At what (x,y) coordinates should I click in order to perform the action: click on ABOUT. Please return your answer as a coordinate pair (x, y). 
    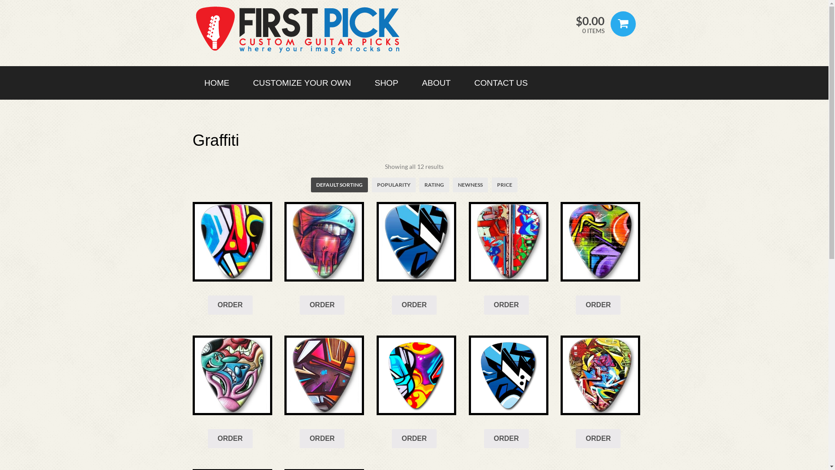
    Looking at the image, I should click on (436, 83).